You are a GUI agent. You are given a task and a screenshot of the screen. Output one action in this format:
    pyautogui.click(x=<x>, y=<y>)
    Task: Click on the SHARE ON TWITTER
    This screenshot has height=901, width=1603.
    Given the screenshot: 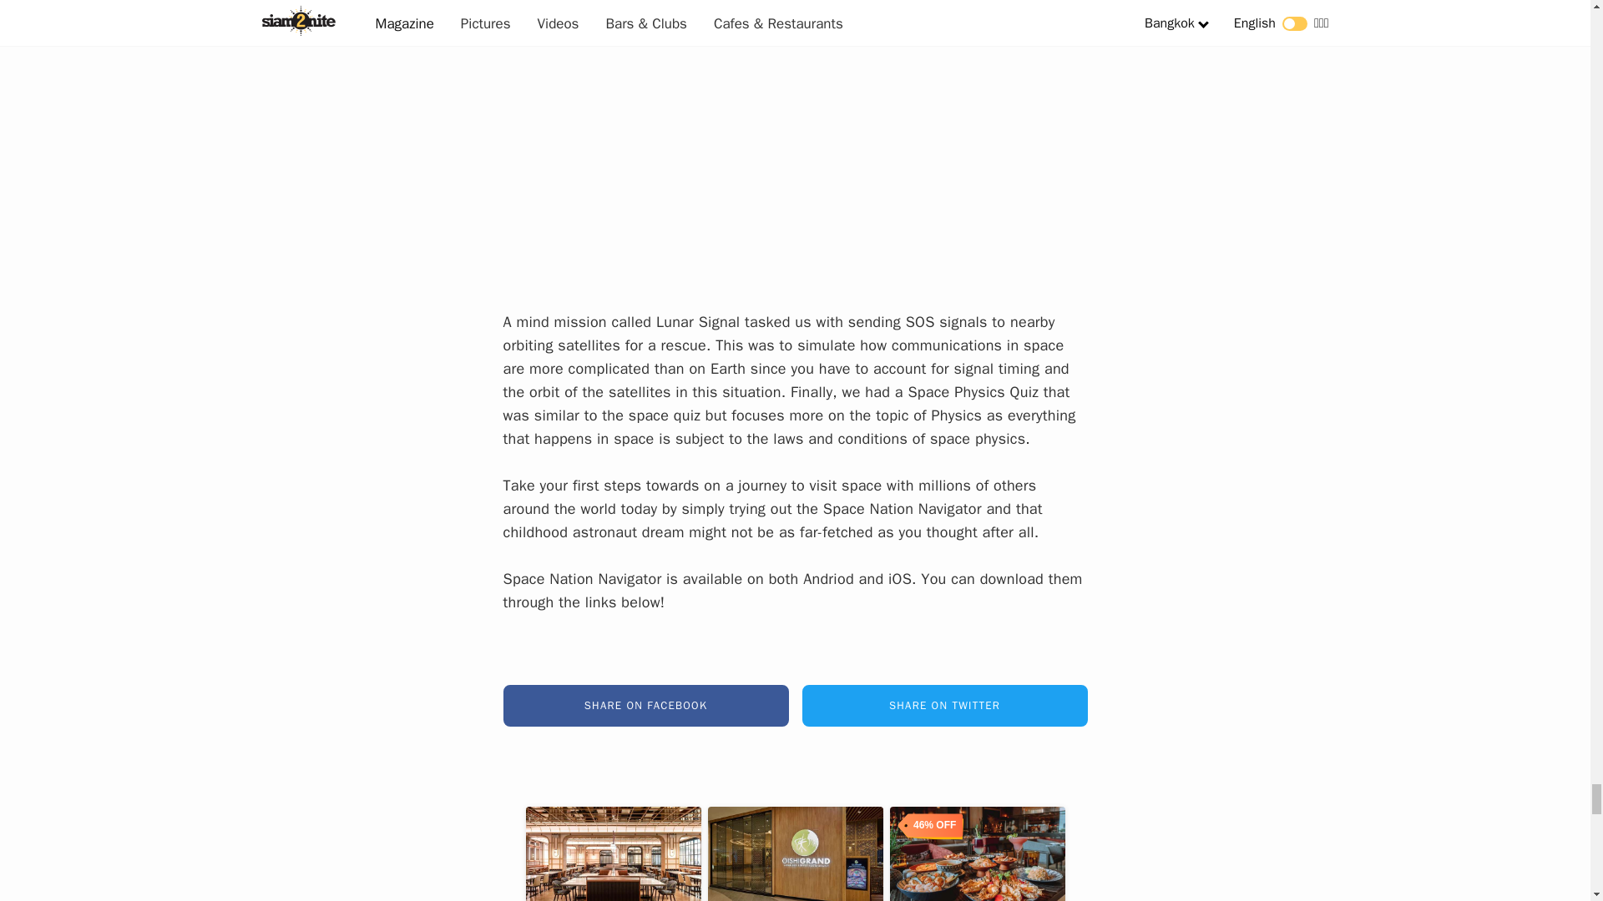 What is the action you would take?
    pyautogui.click(x=943, y=705)
    